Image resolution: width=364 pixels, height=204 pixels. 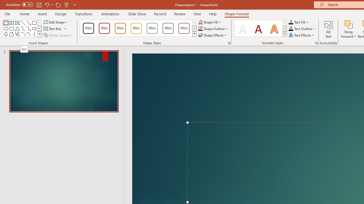 I want to click on Text Effects, so click(x=302, y=35).